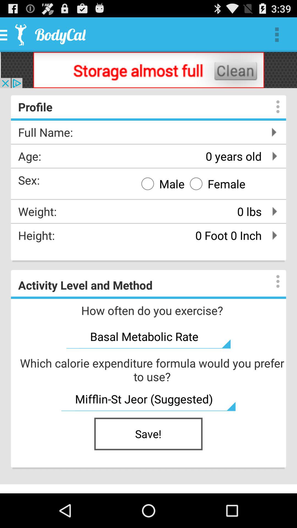 The width and height of the screenshot is (297, 528). Describe the element at coordinates (276, 132) in the screenshot. I see `click on the next page icon right next to full name` at that location.